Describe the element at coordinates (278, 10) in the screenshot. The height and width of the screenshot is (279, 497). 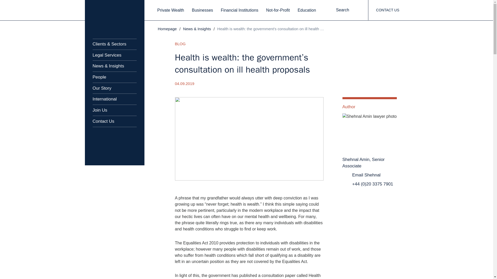
I see `Not-for-Profit` at that location.